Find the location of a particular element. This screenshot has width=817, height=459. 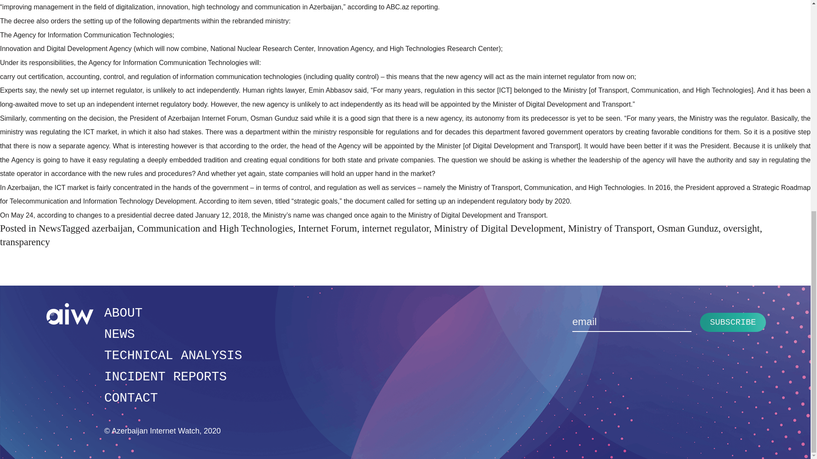

commenting is located at coordinates (47, 118).